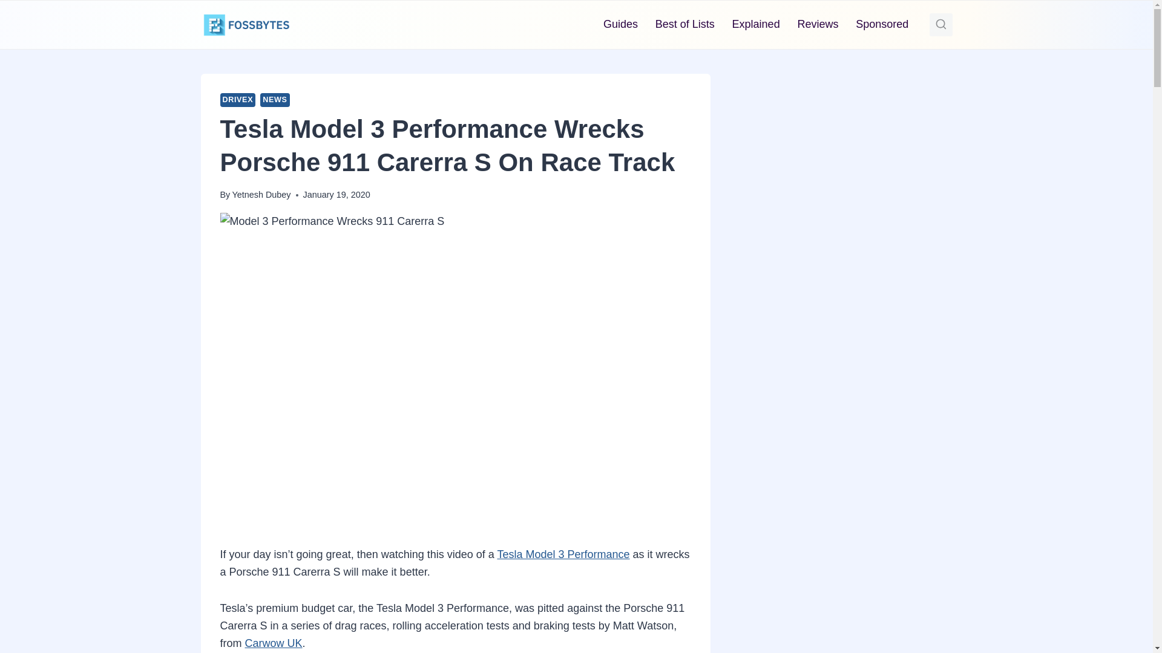 This screenshot has height=653, width=1162. What do you see at coordinates (274, 643) in the screenshot?
I see `Carwow UK` at bounding box center [274, 643].